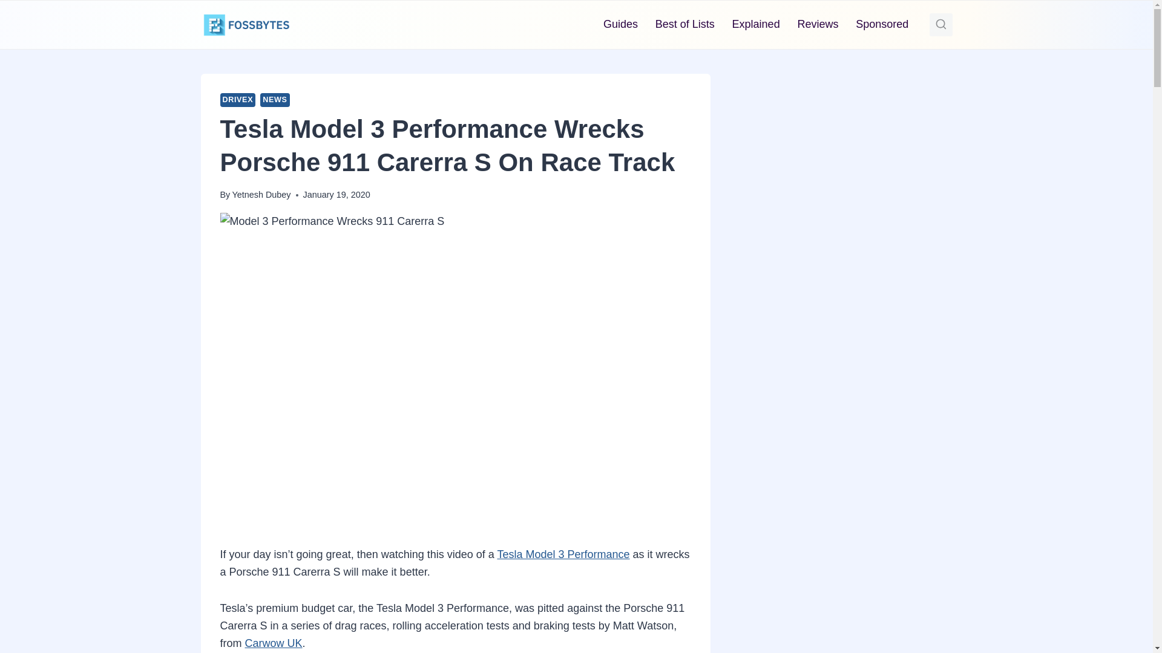 This screenshot has height=653, width=1162. What do you see at coordinates (274, 643) in the screenshot?
I see `Carwow UK` at bounding box center [274, 643].